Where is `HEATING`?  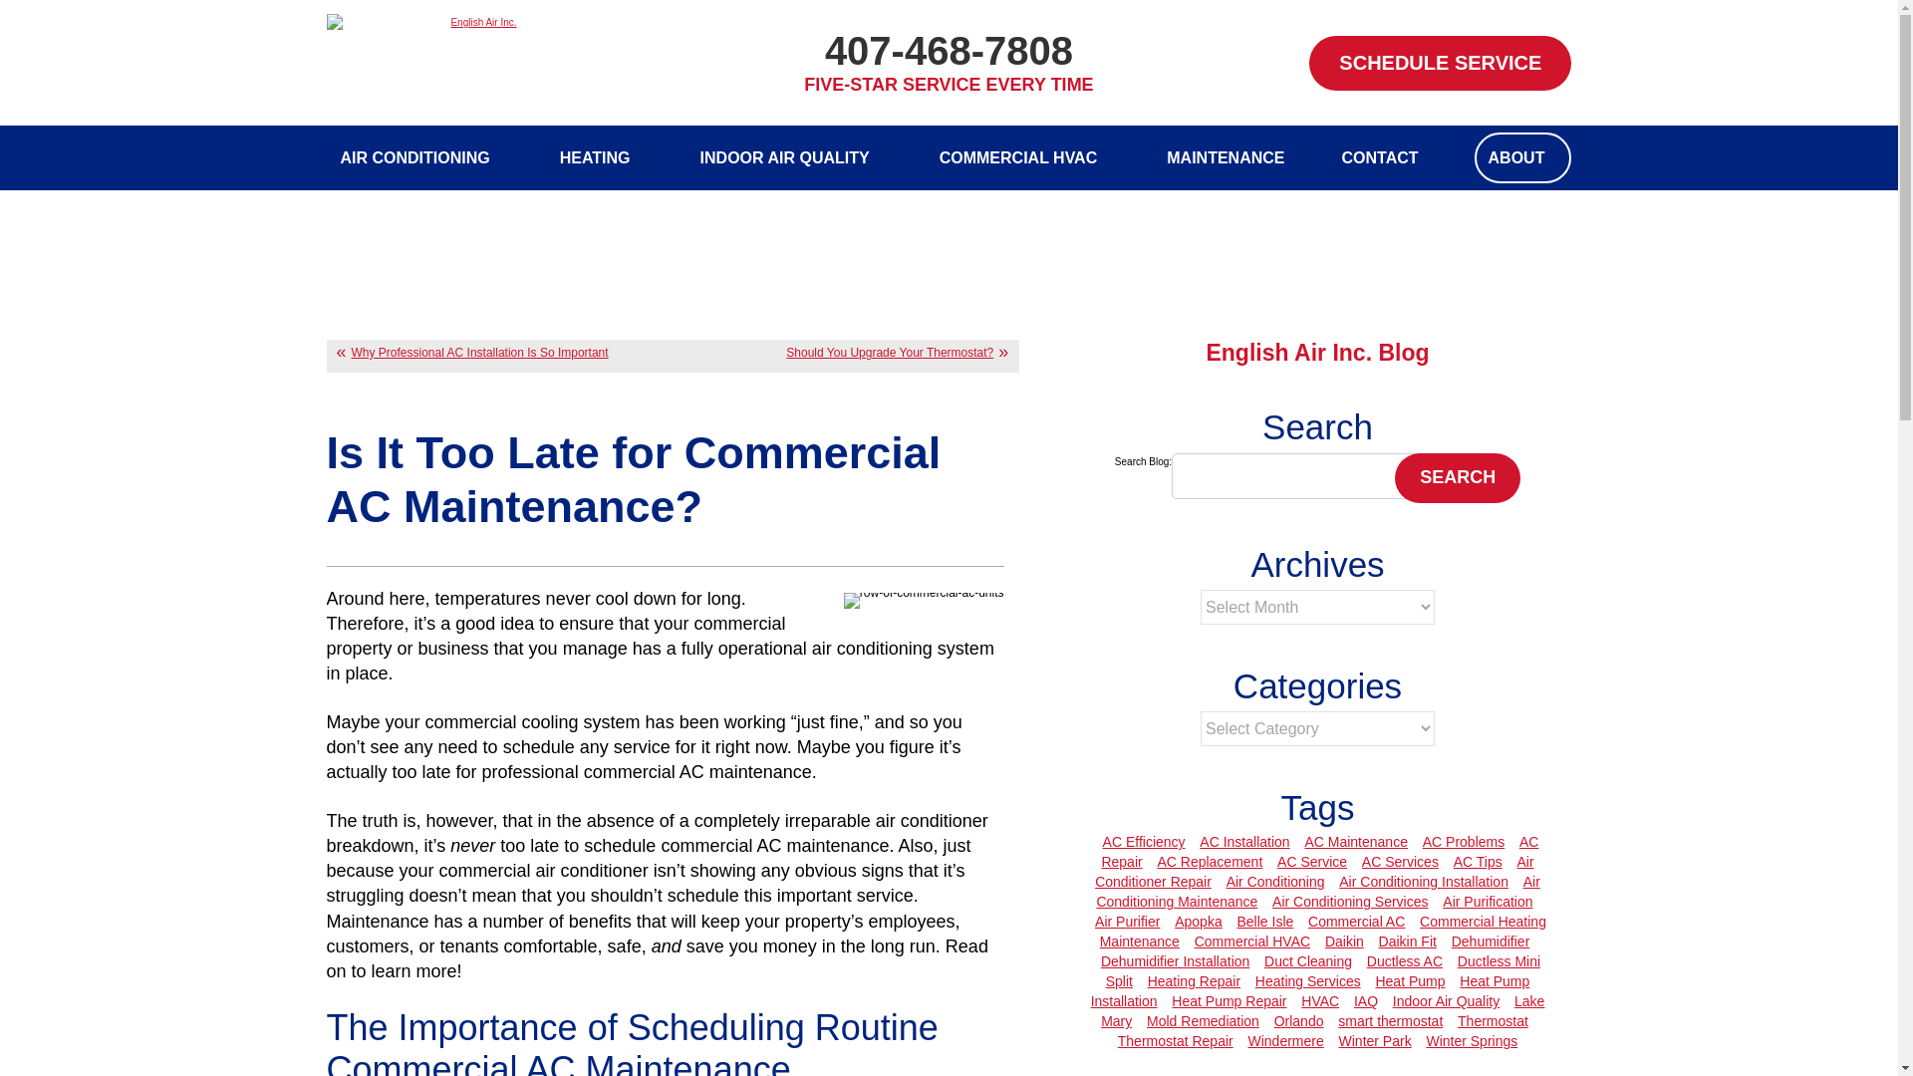
HEATING is located at coordinates (602, 157).